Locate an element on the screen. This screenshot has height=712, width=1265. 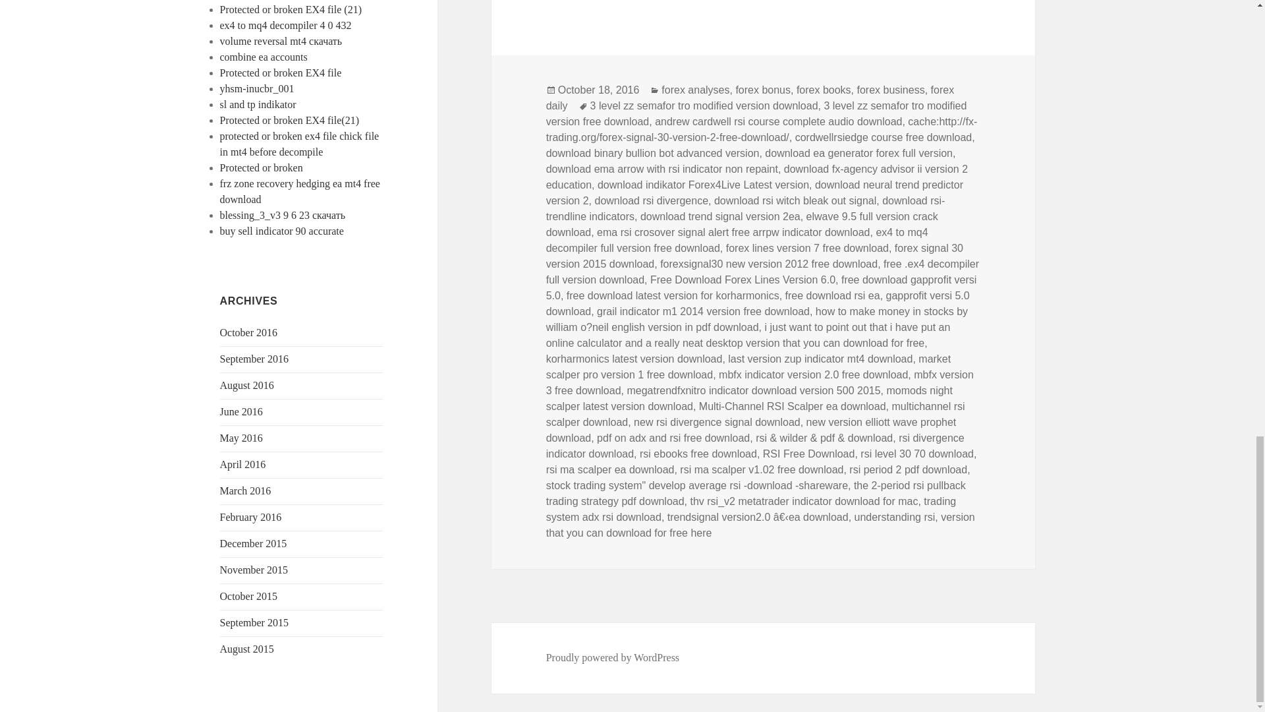
buy sell indicator 90 accurate is located at coordinates (282, 231).